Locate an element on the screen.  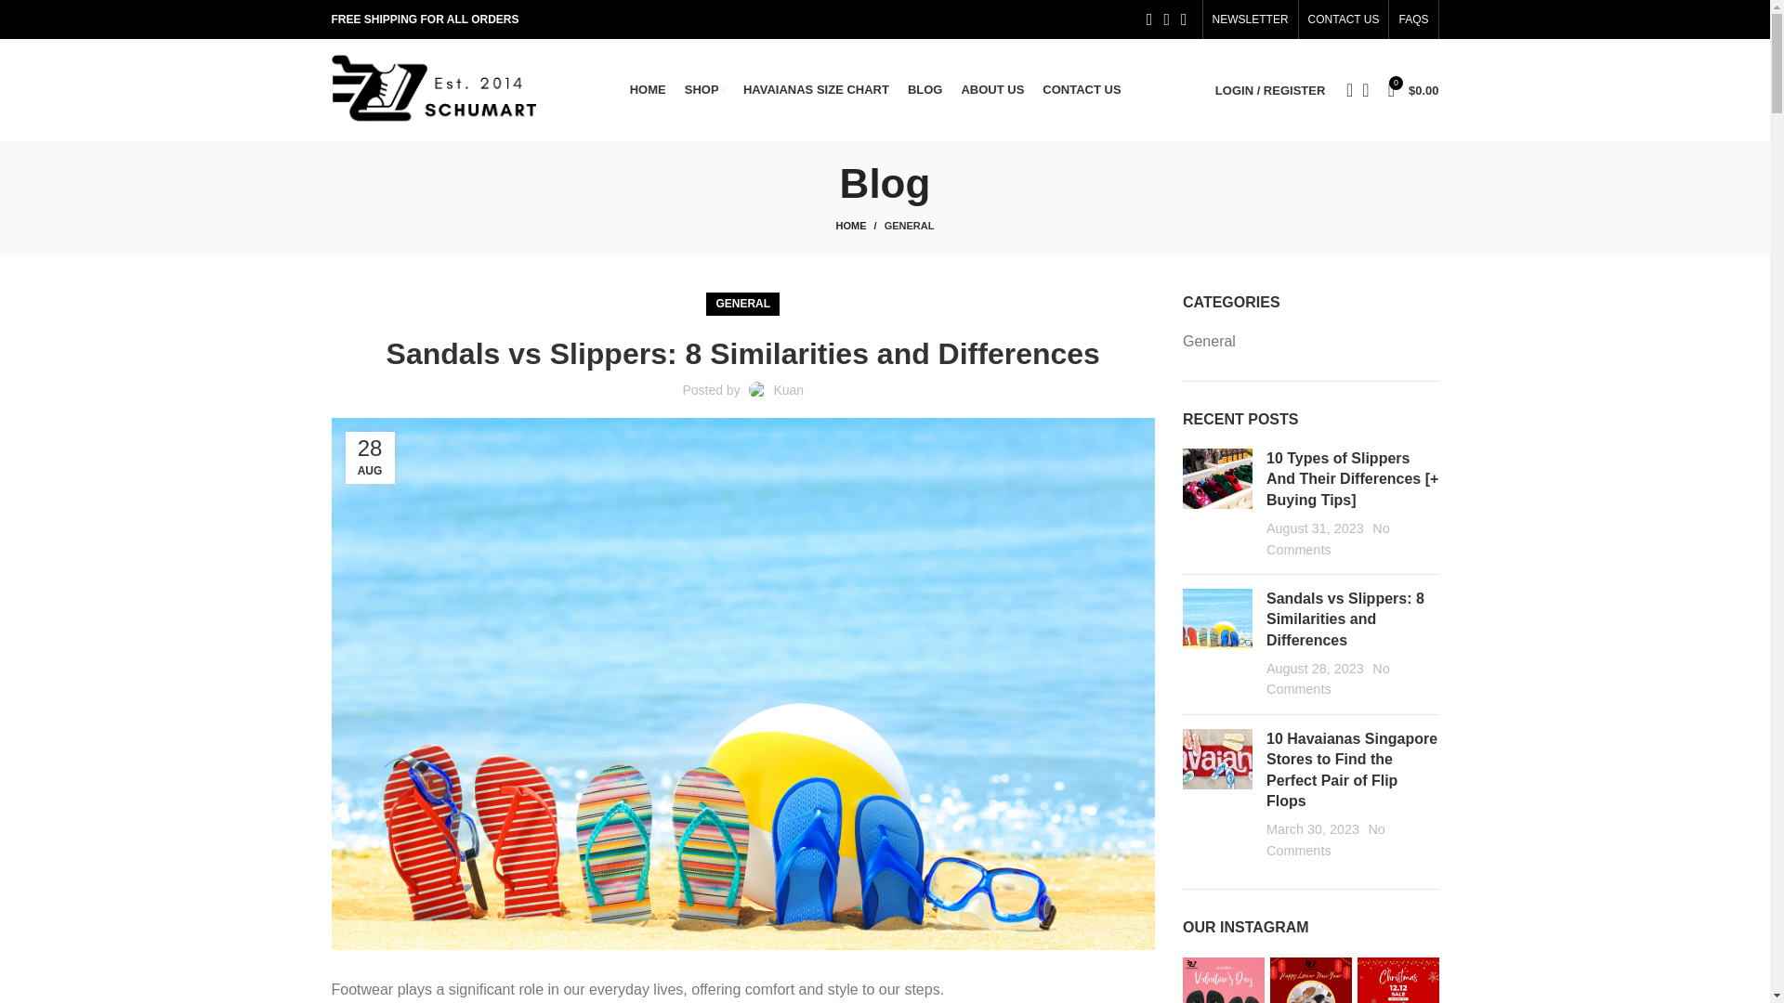
GENERAL is located at coordinates (910, 225).